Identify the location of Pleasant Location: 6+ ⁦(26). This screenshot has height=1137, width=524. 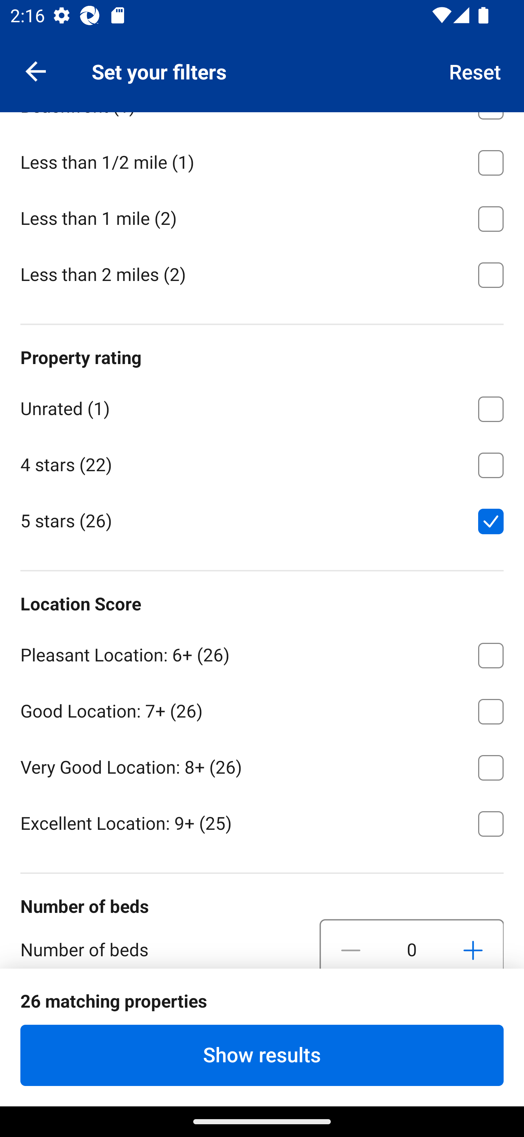
(262, 653).